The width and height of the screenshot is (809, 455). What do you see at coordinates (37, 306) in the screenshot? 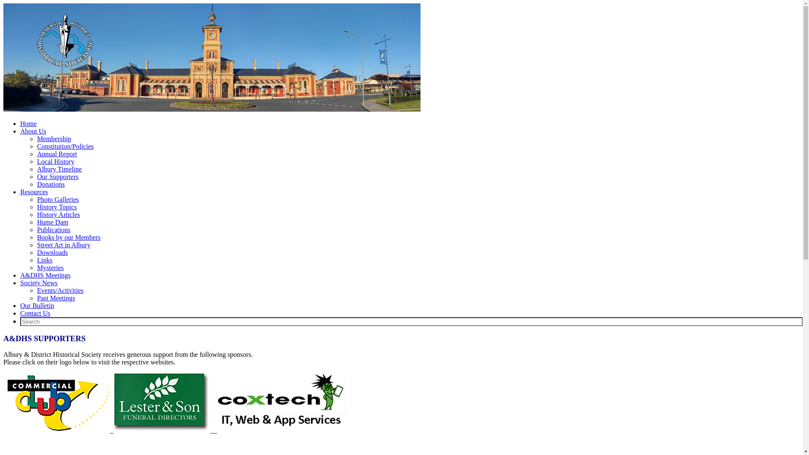
I see `Our Bulletin` at bounding box center [37, 306].